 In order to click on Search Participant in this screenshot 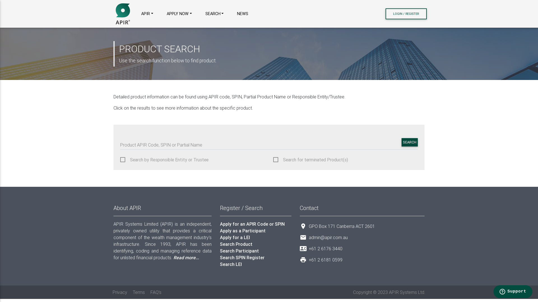, I will do `click(256, 251)`.